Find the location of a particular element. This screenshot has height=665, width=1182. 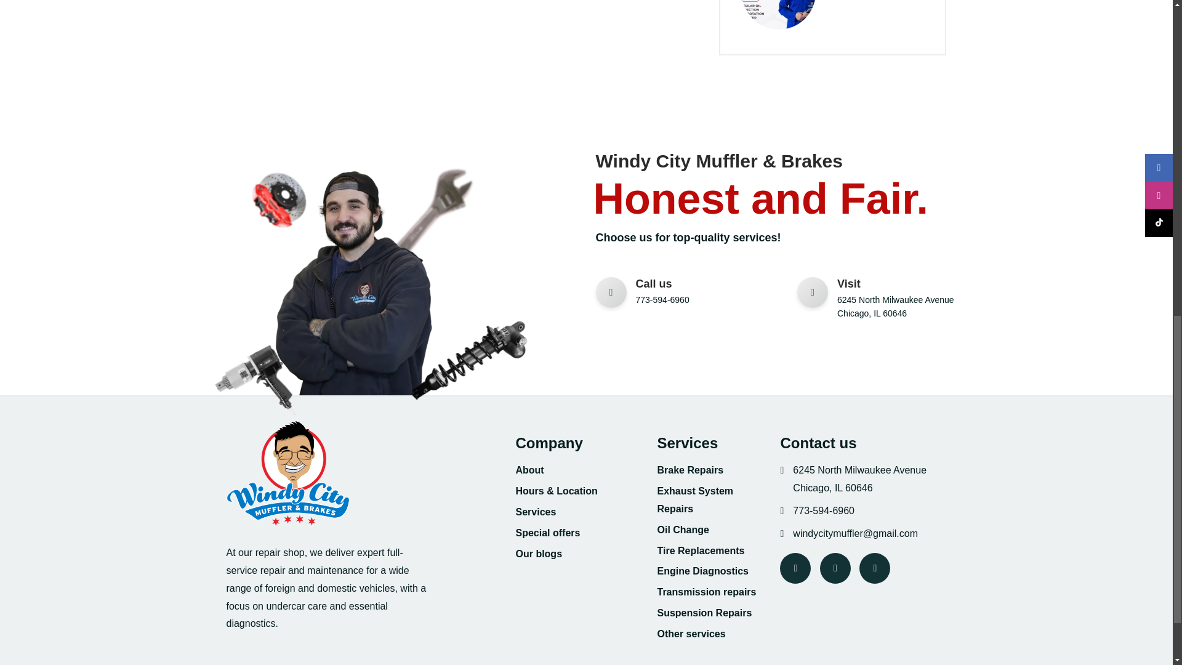

1 is located at coordinates (278, 191).